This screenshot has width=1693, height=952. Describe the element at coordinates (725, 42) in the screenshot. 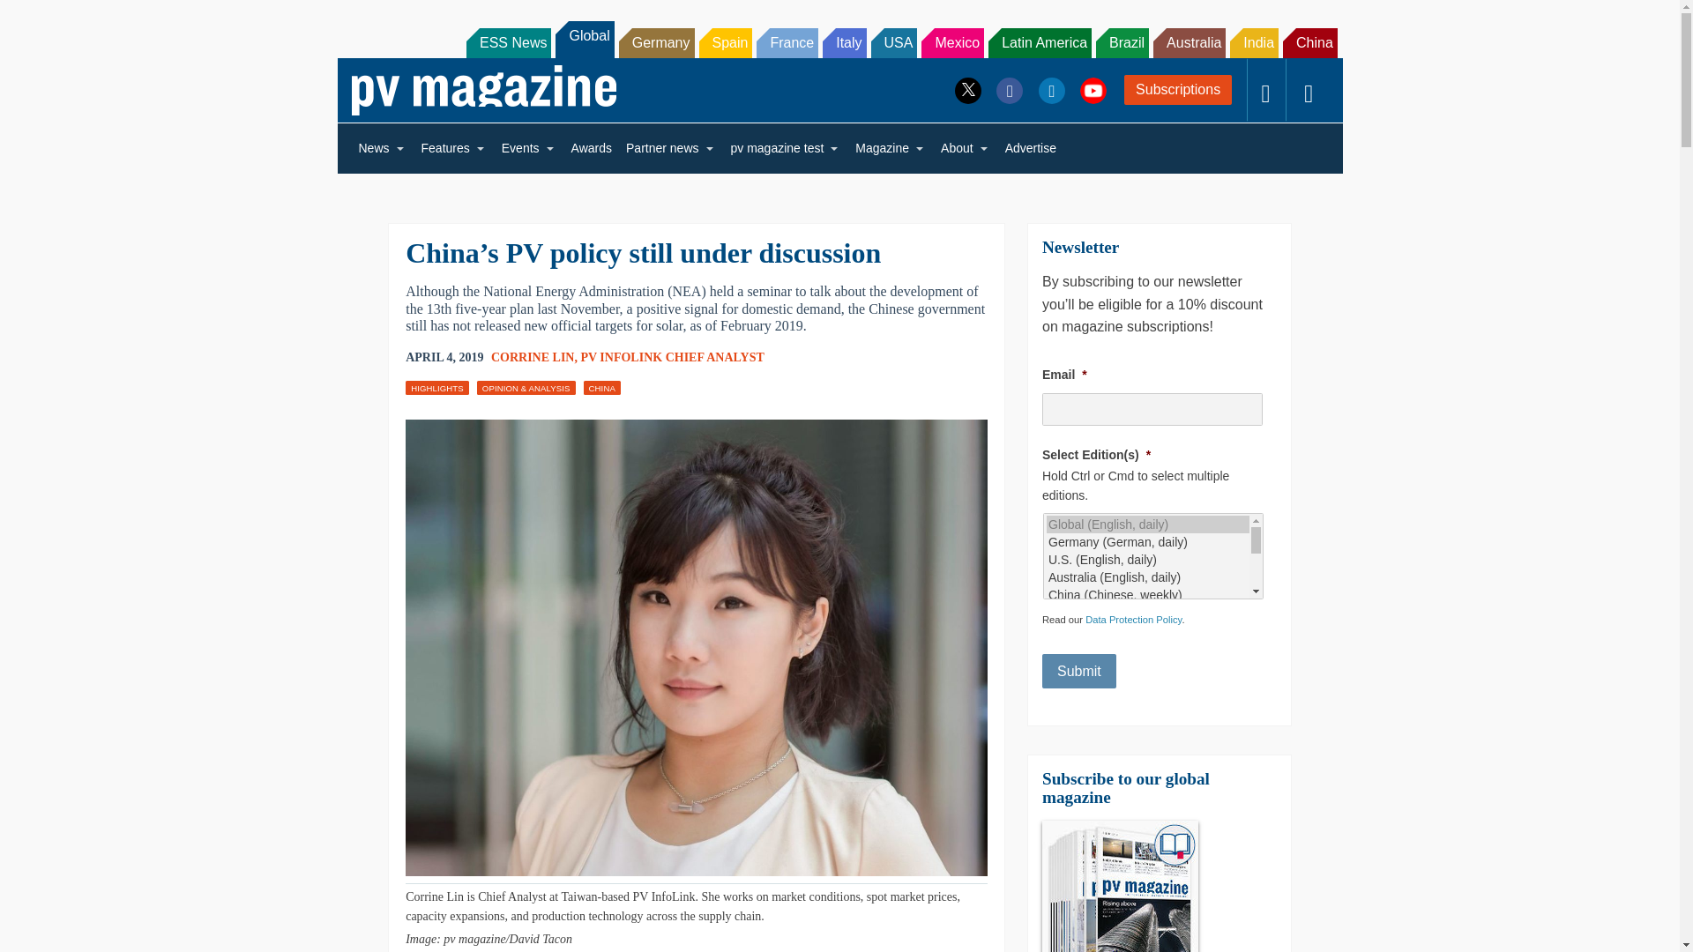

I see `Spain` at that location.